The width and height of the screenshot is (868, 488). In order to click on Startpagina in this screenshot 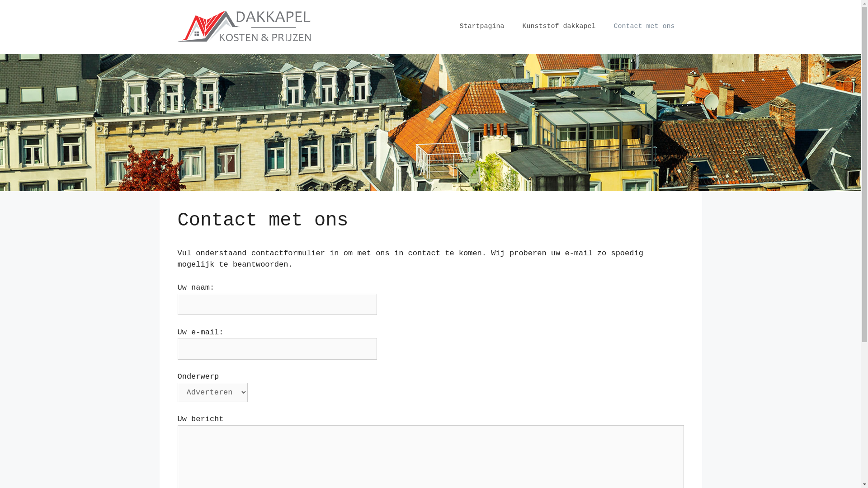, I will do `click(482, 27)`.